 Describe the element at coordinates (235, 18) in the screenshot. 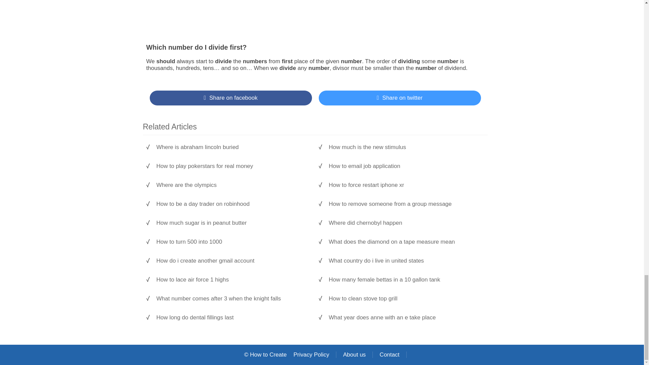

I see `Dividing numbers` at that location.